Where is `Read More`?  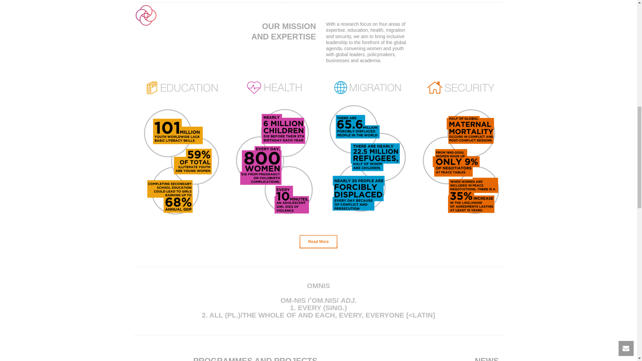
Read More is located at coordinates (318, 242).